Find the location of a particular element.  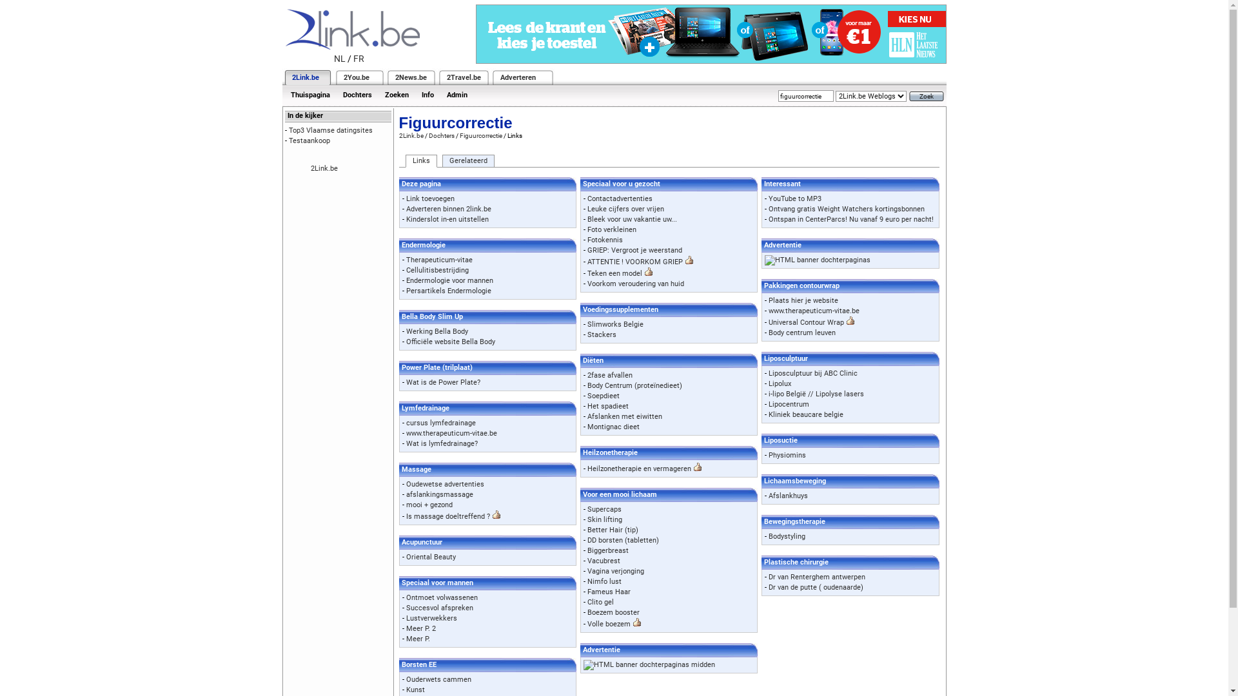

cursus lymfedrainage is located at coordinates (441, 423).